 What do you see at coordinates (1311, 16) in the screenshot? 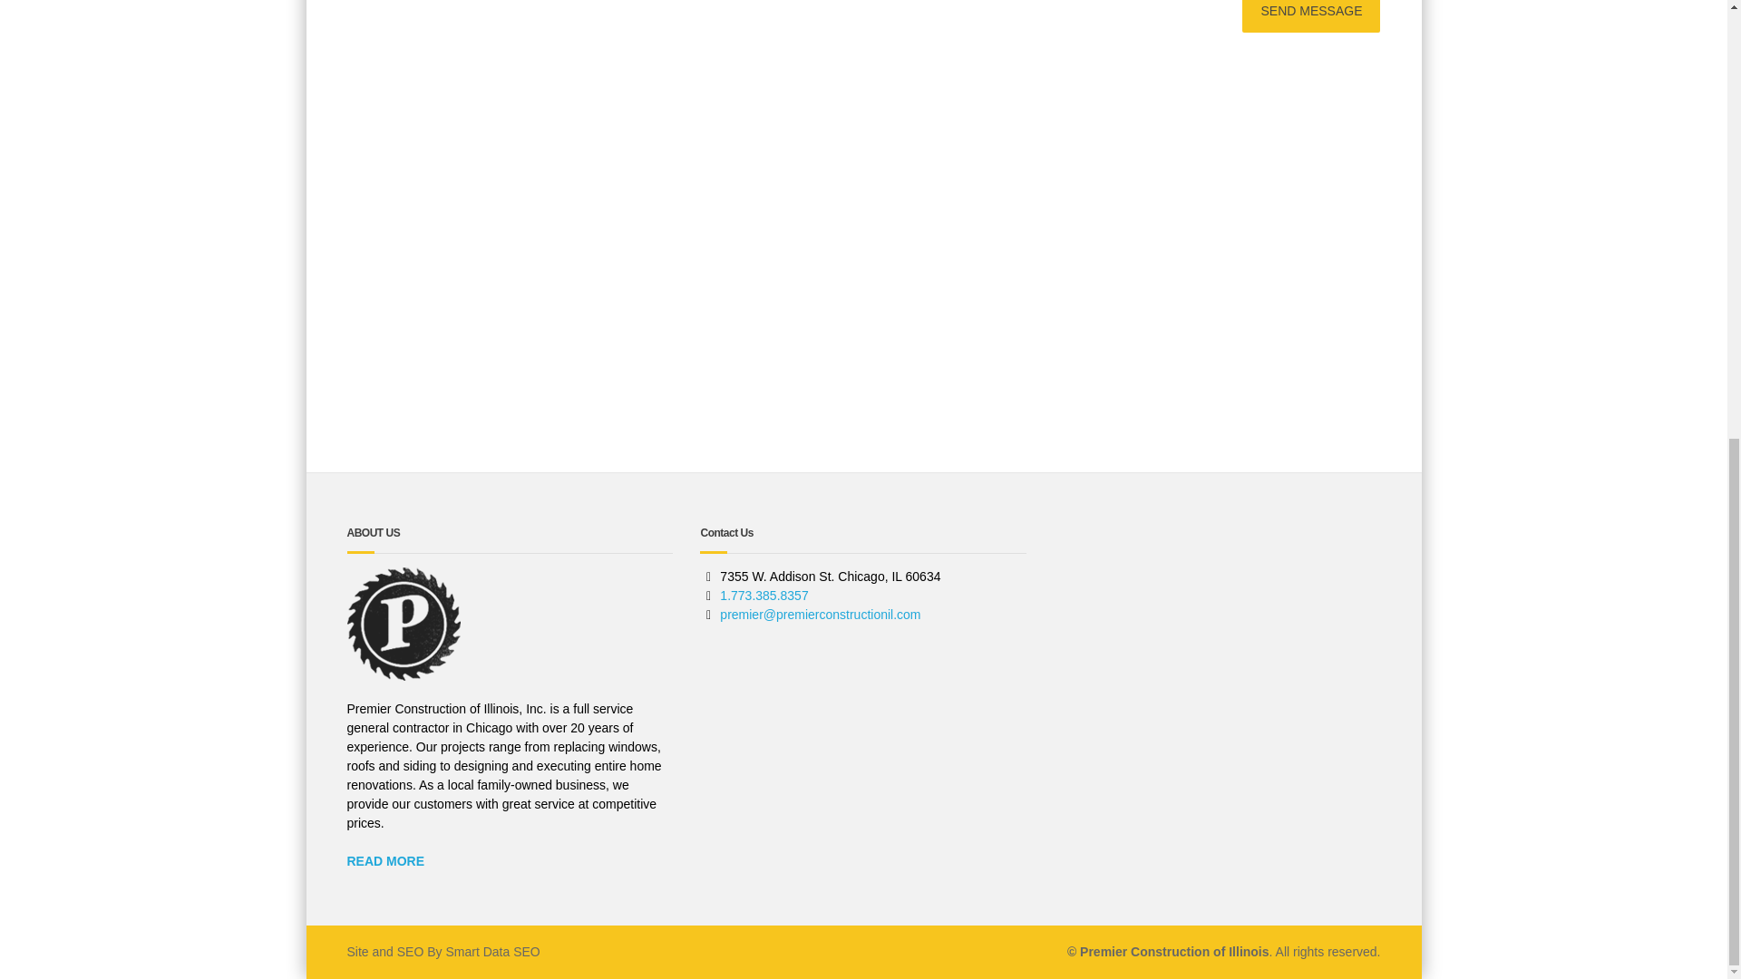
I see `SEND MESSAGE` at bounding box center [1311, 16].